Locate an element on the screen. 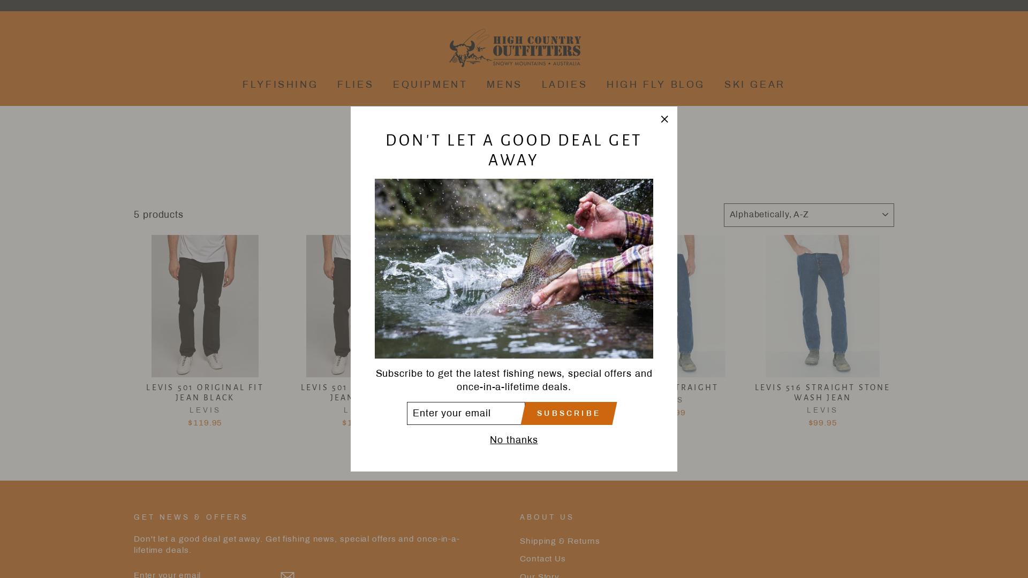 This screenshot has height=578, width=1028. Home is located at coordinates (511, 138).